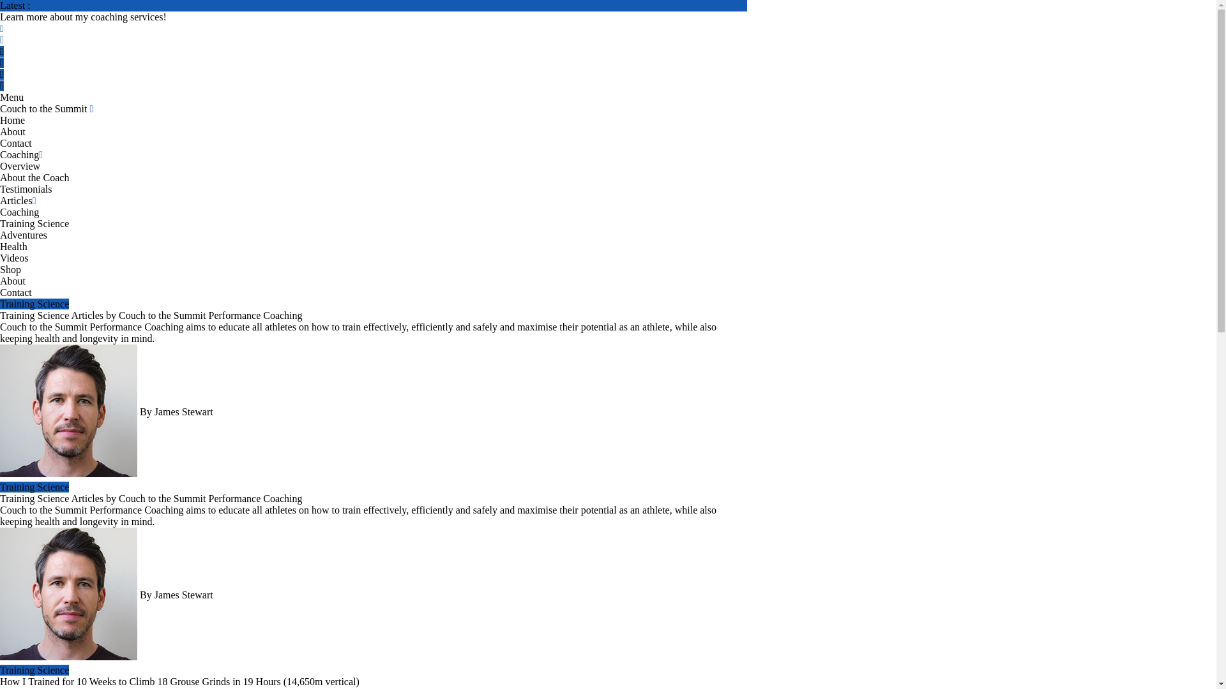 The image size is (1226, 689). Describe the element at coordinates (20, 166) in the screenshot. I see `Overview` at that location.